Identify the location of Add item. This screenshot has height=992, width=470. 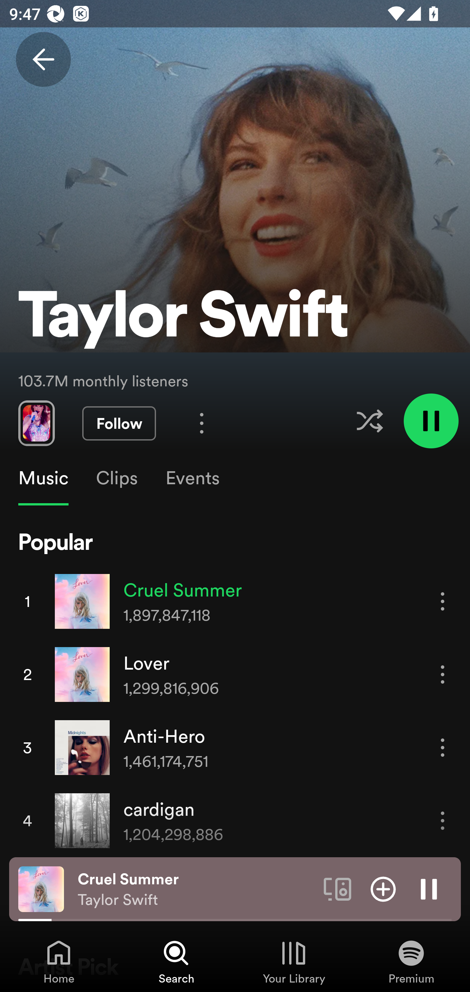
(383, 889).